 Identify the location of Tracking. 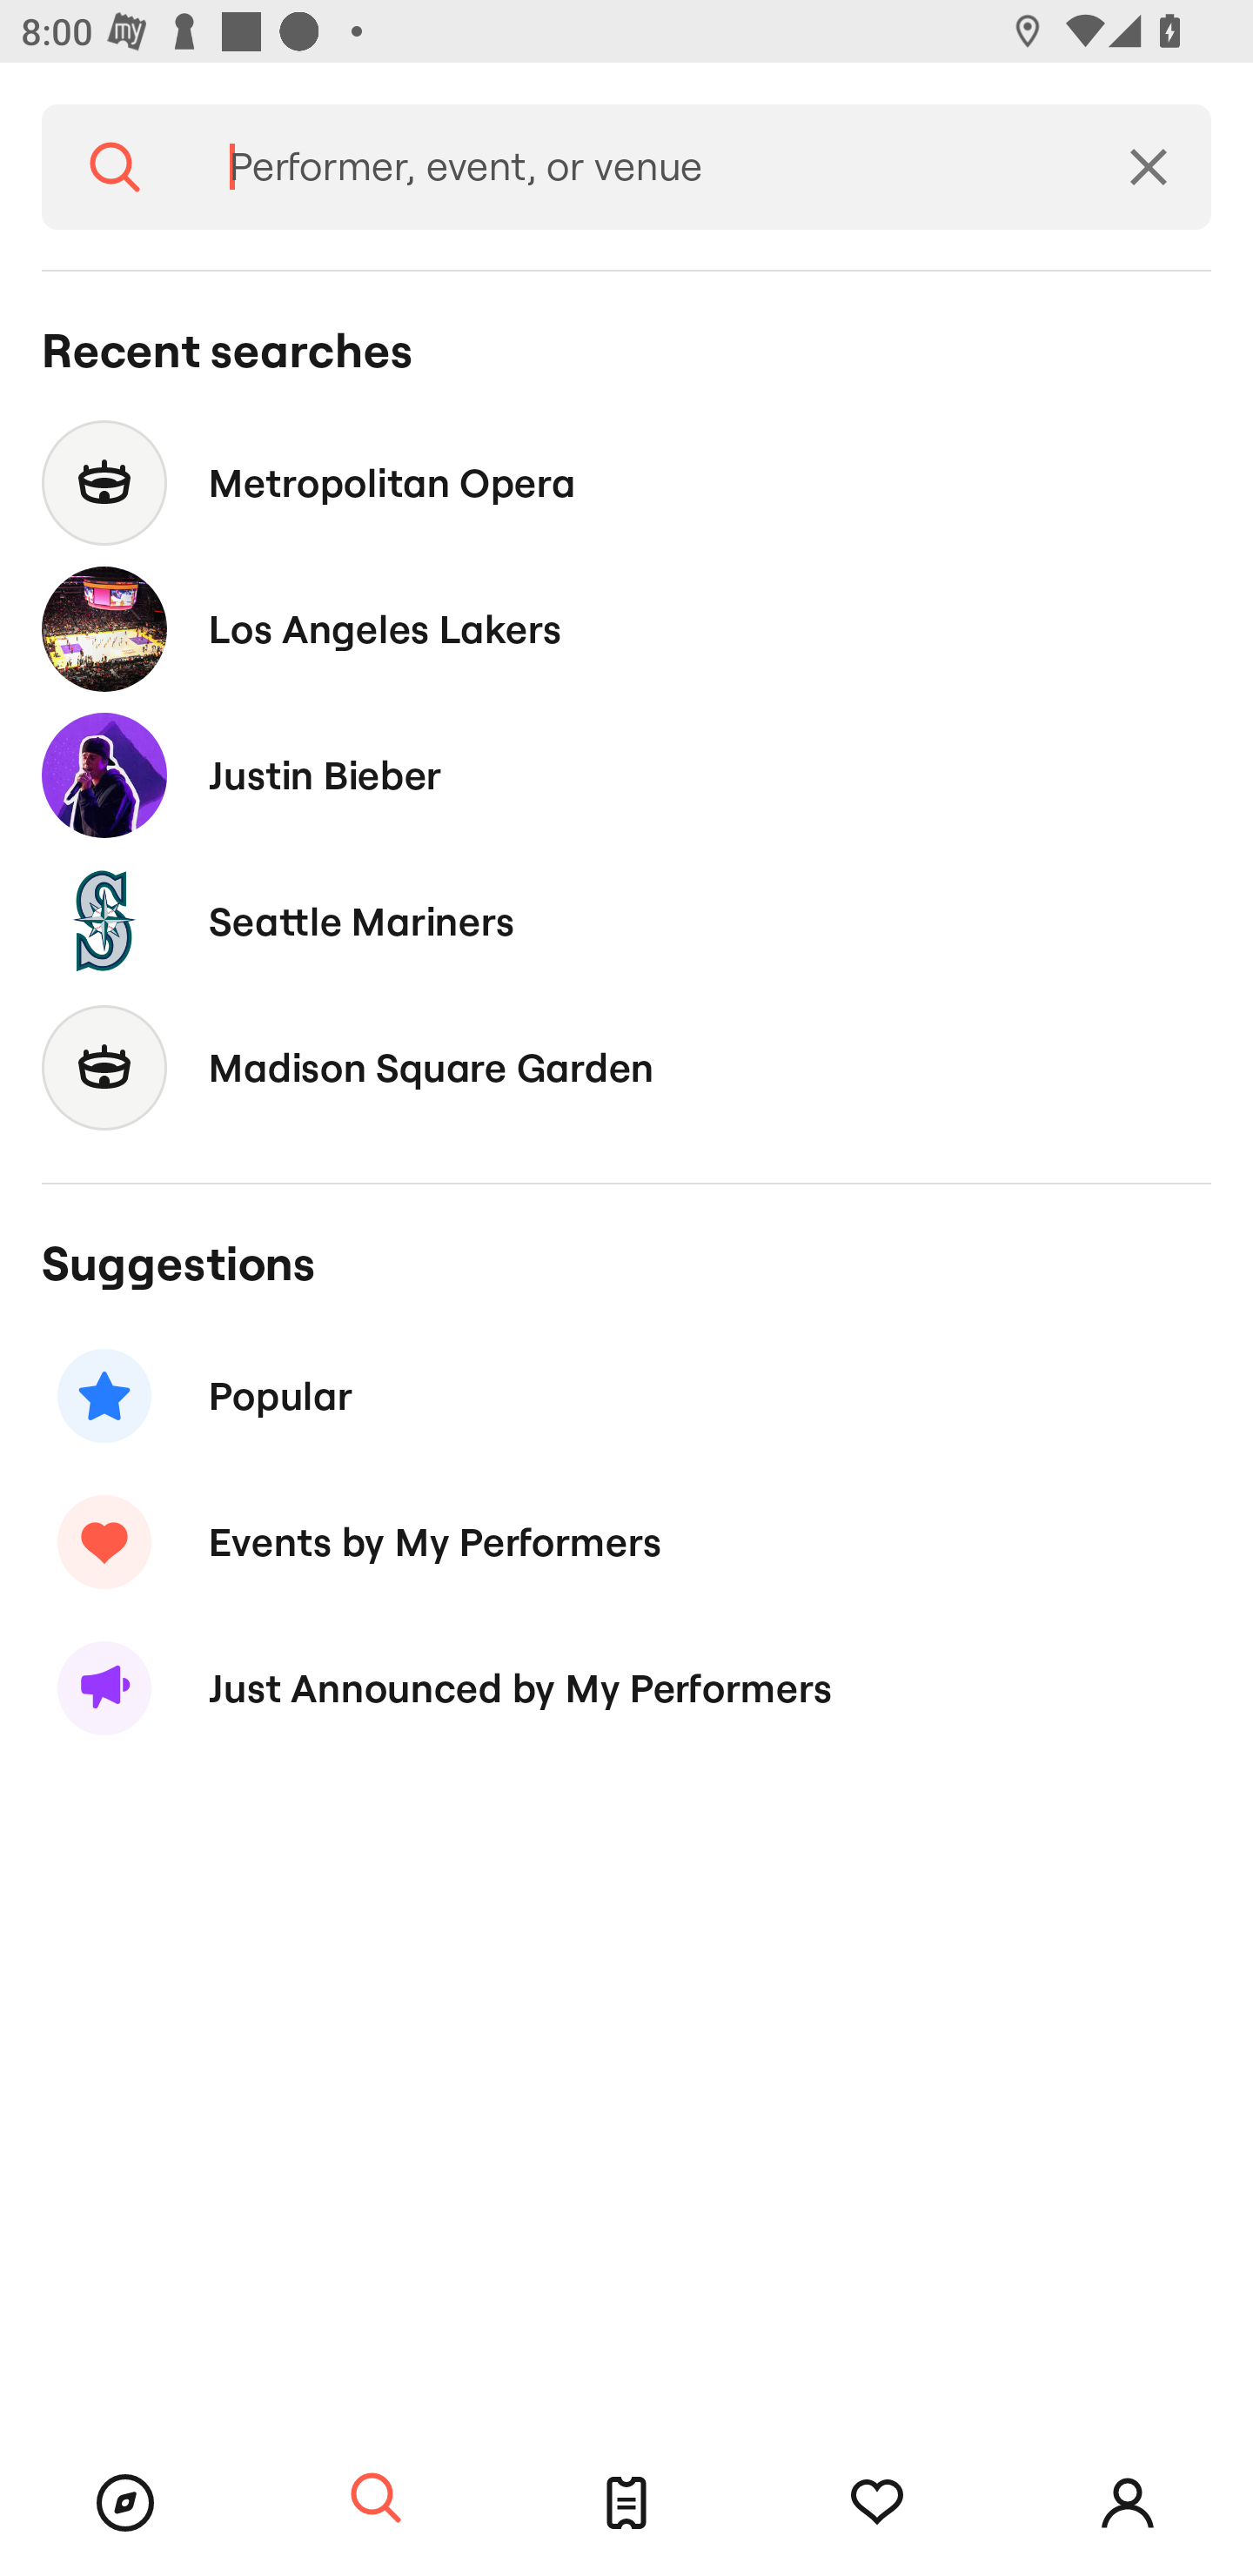
(877, 2503).